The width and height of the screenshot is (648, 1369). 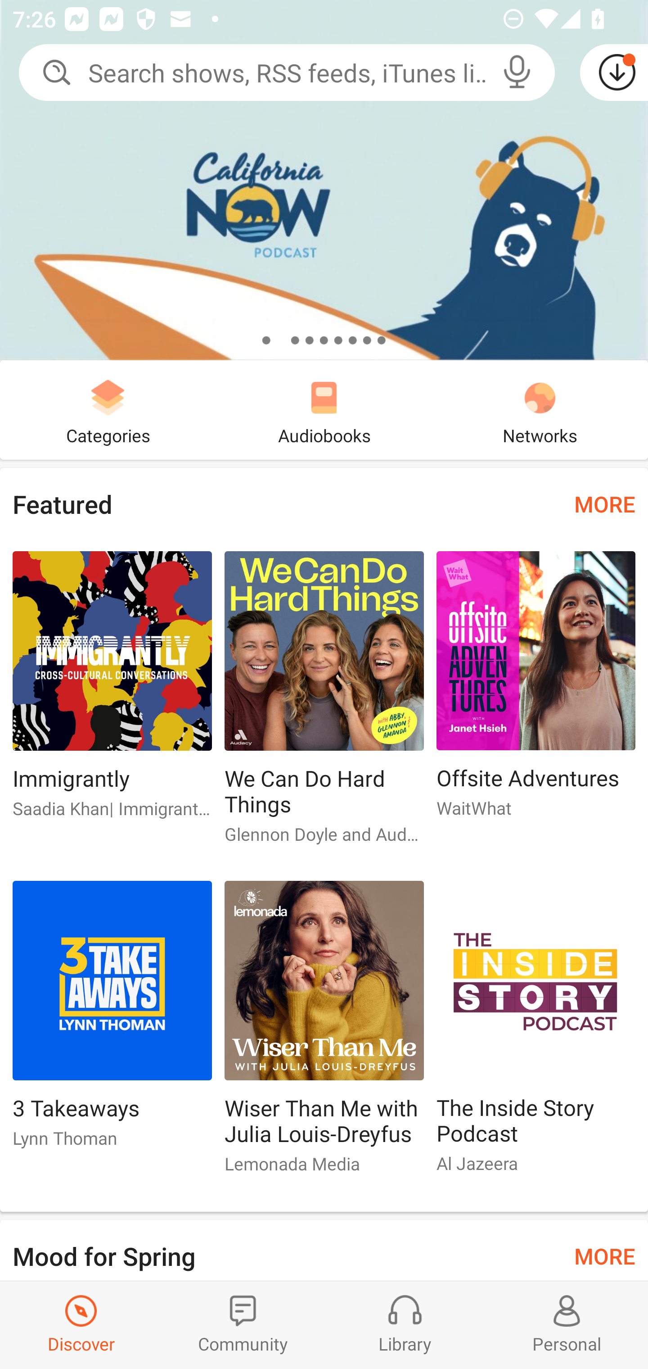 What do you see at coordinates (567, 1325) in the screenshot?
I see `Profiles and Settings Personal` at bounding box center [567, 1325].